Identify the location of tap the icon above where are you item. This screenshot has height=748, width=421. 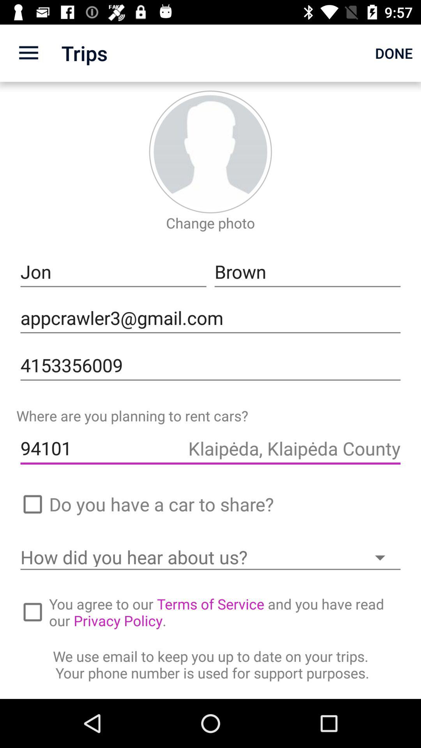
(210, 365).